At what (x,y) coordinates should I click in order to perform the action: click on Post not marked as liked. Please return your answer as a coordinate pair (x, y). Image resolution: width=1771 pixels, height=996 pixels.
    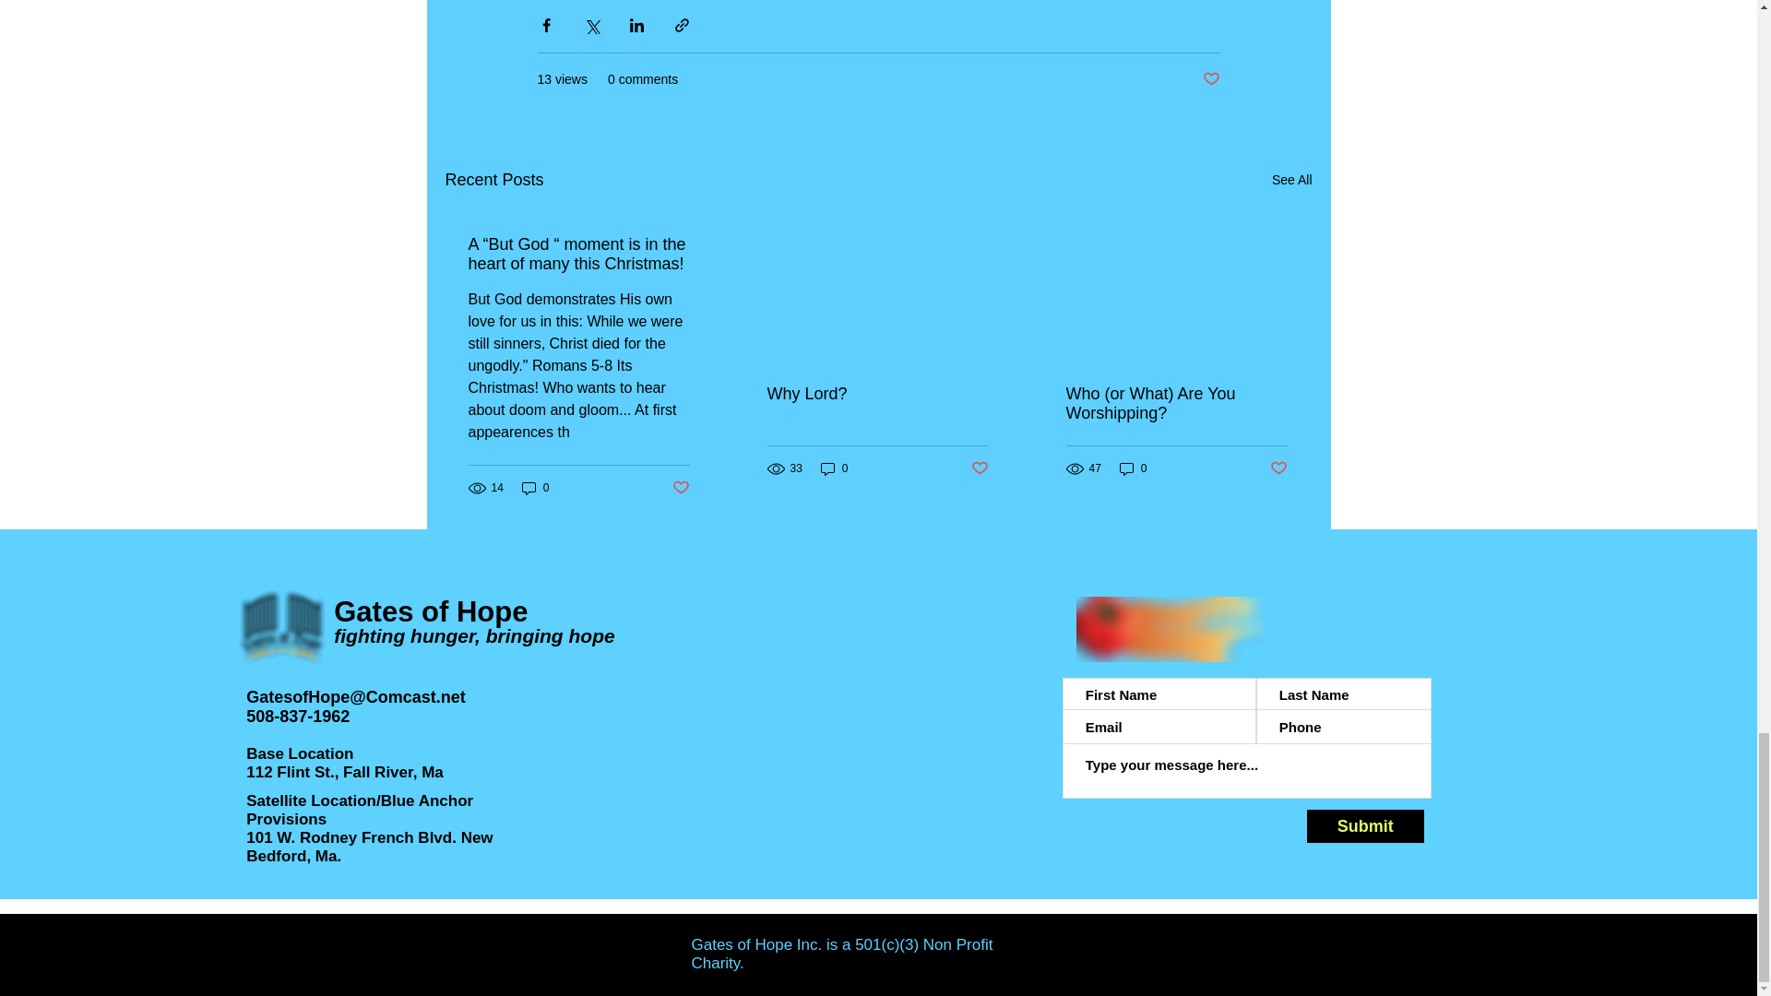
    Looking at the image, I should click on (1210, 79).